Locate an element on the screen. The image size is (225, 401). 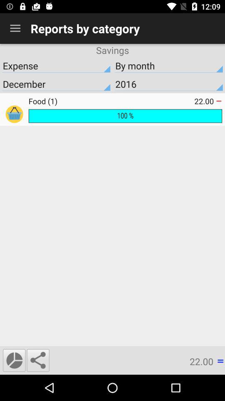
turn off item next to by month is located at coordinates (56, 66).